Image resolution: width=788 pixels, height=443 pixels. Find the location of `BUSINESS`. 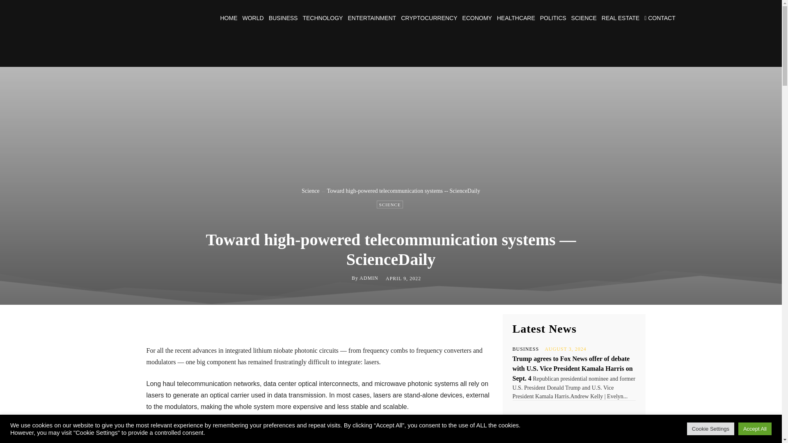

BUSINESS is located at coordinates (283, 18).